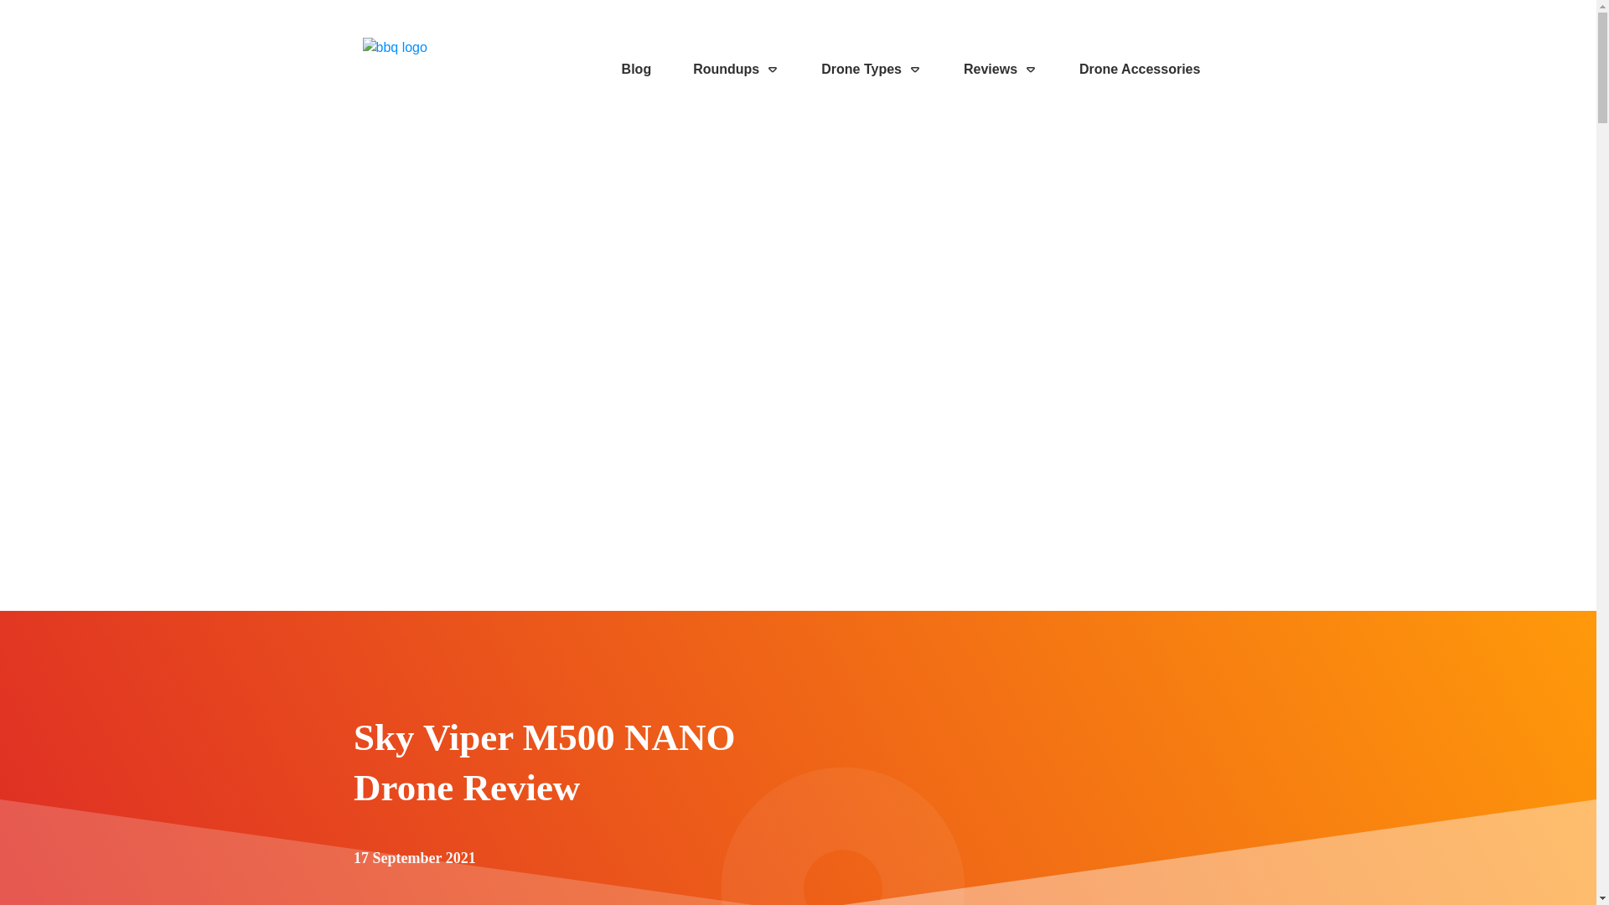 The height and width of the screenshot is (905, 1609). I want to click on Blog, so click(636, 69).